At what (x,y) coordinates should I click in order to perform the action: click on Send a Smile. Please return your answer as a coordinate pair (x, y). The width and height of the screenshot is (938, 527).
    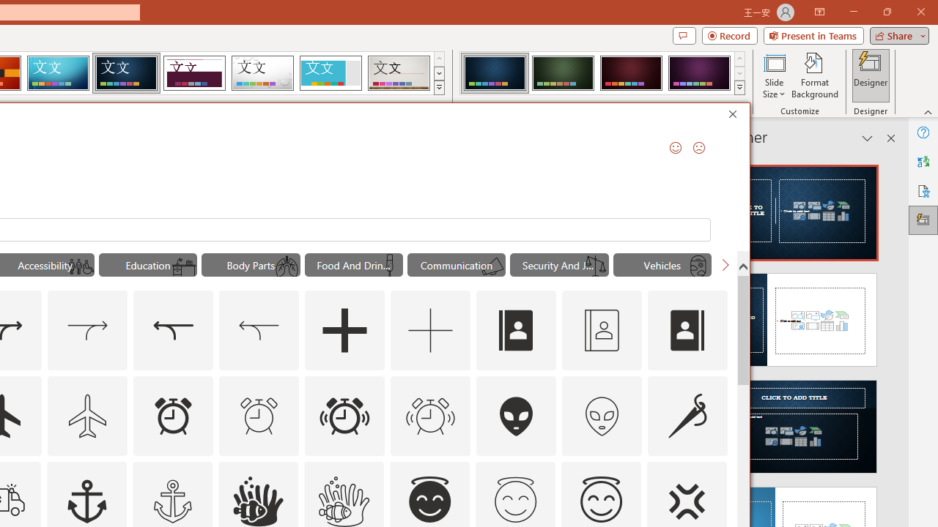
    Looking at the image, I should click on (676, 148).